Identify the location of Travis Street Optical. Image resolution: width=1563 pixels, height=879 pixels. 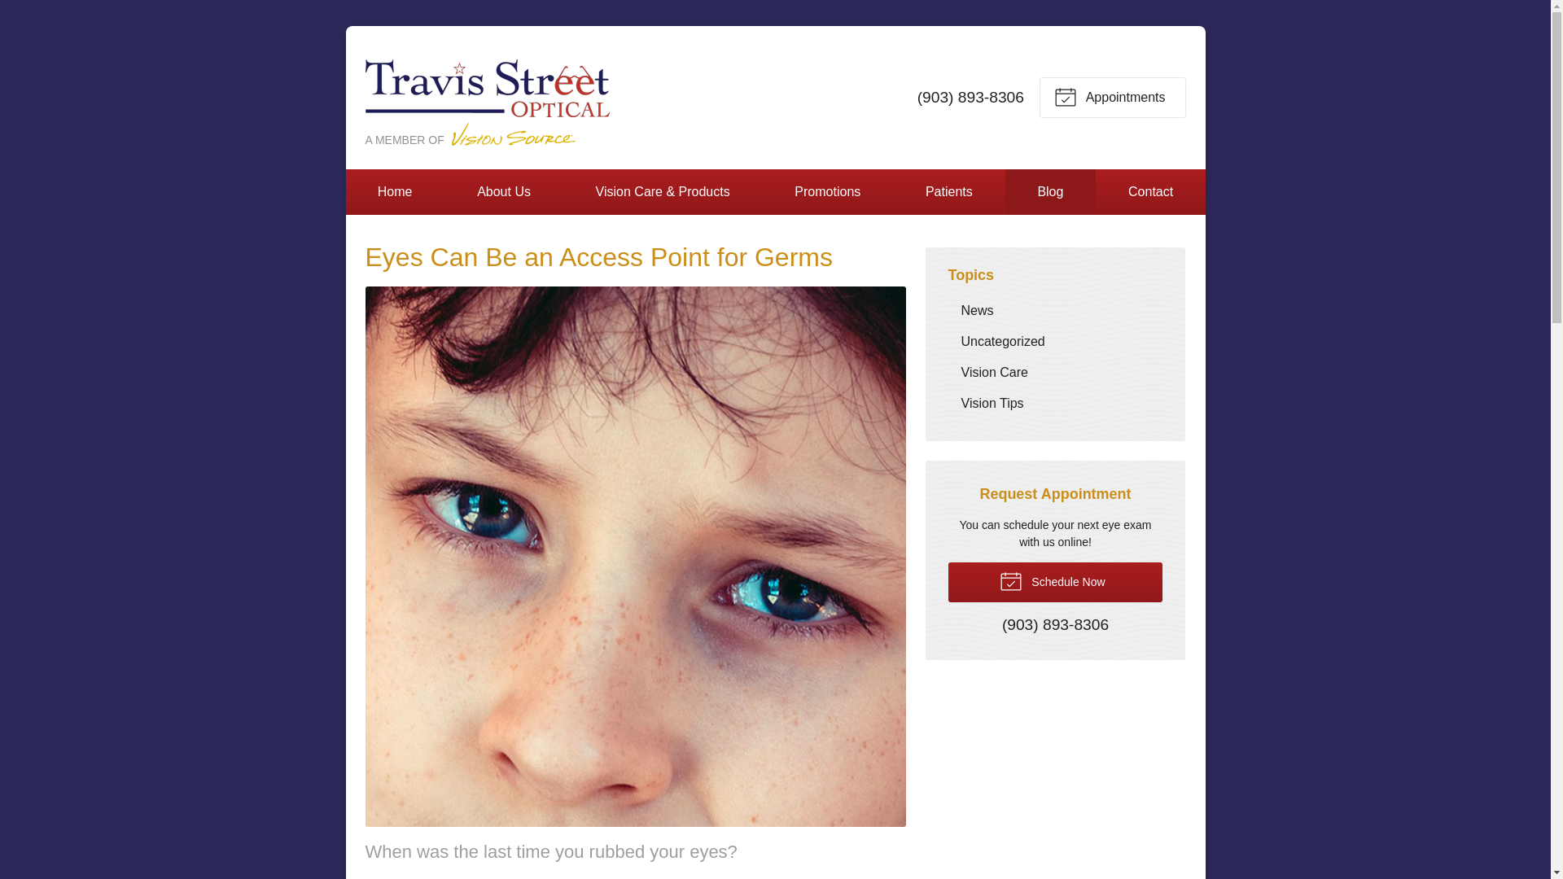
(487, 98).